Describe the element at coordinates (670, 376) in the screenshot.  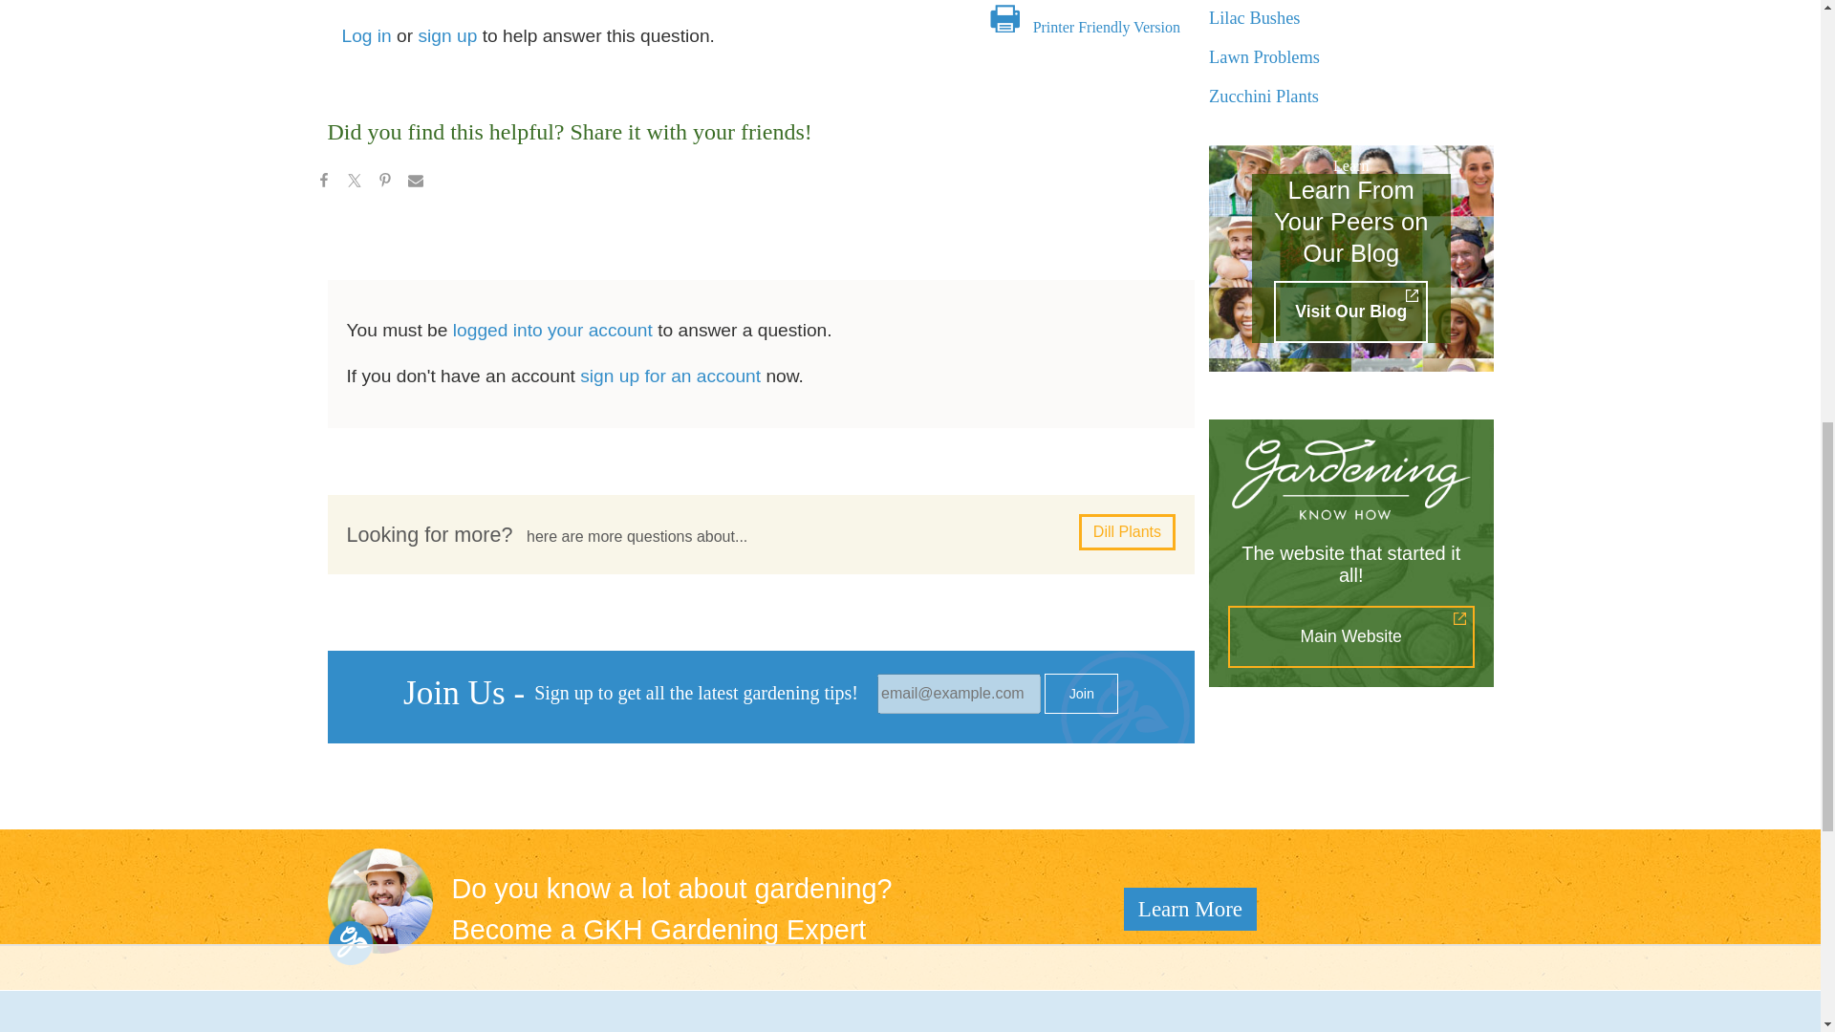
I see `sign up for an account` at that location.